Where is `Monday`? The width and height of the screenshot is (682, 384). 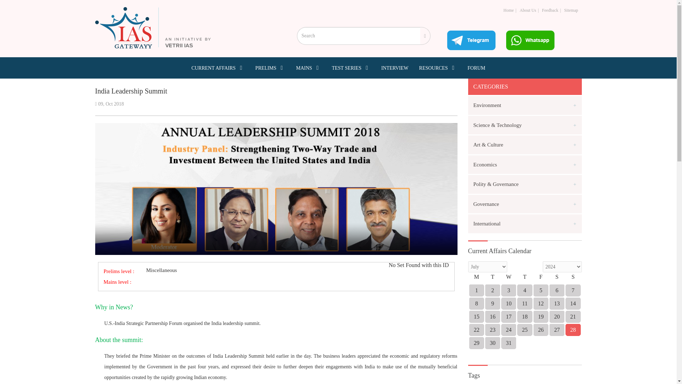
Monday is located at coordinates (476, 279).